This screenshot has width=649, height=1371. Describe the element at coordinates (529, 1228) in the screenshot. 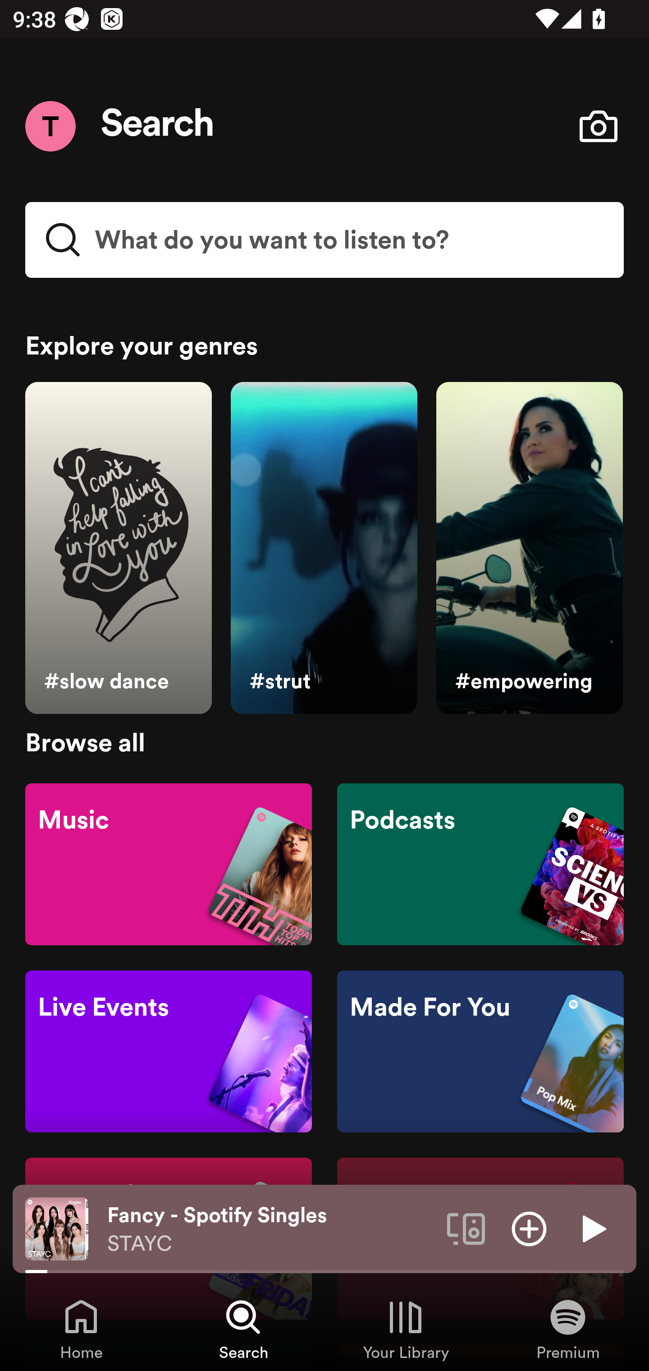

I see `Add item` at that location.